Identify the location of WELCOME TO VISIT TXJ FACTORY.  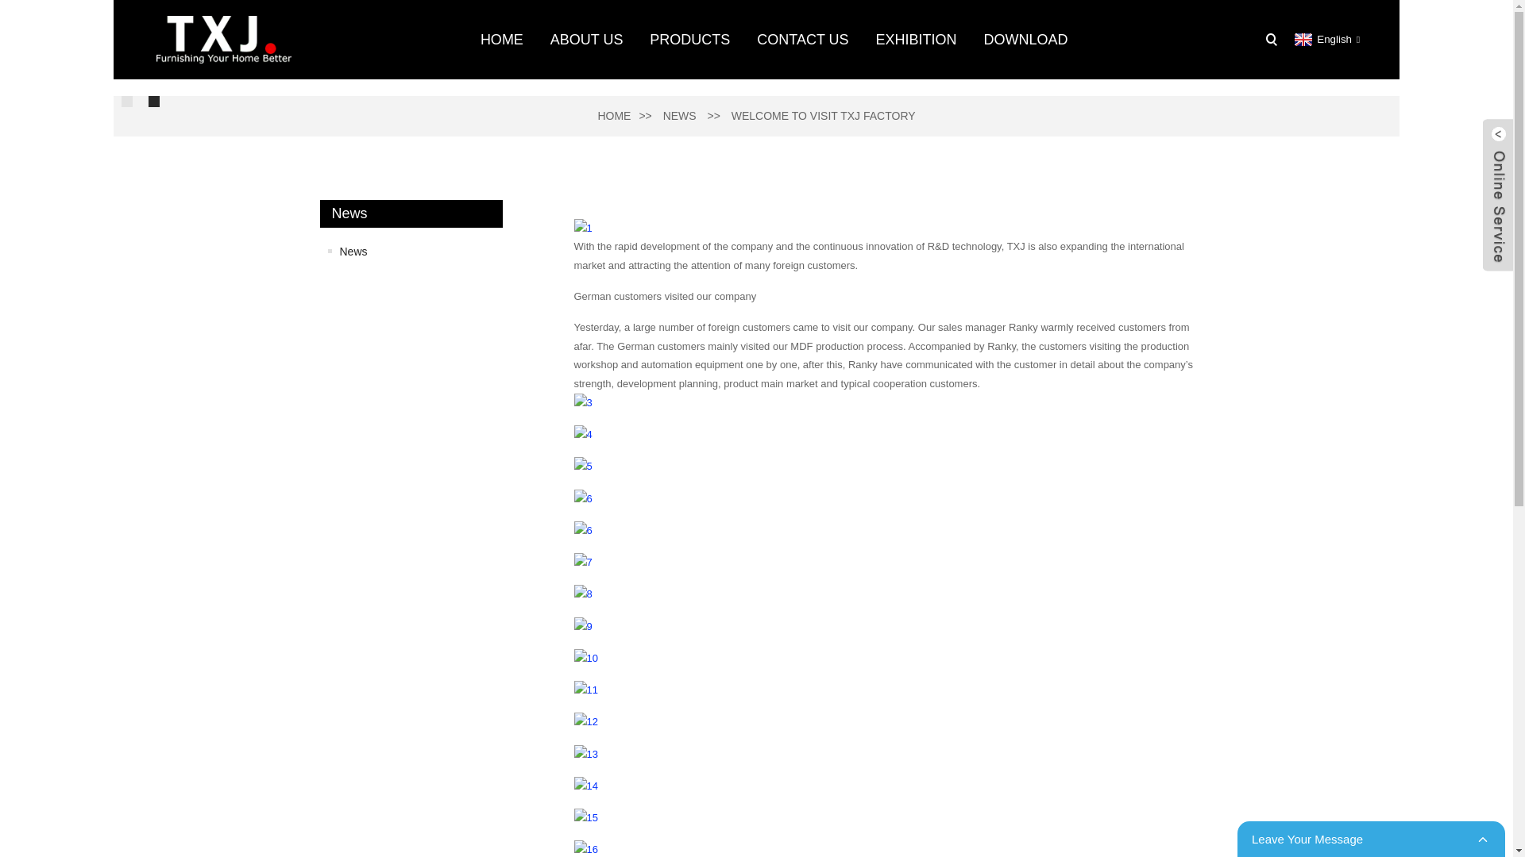
(824, 116).